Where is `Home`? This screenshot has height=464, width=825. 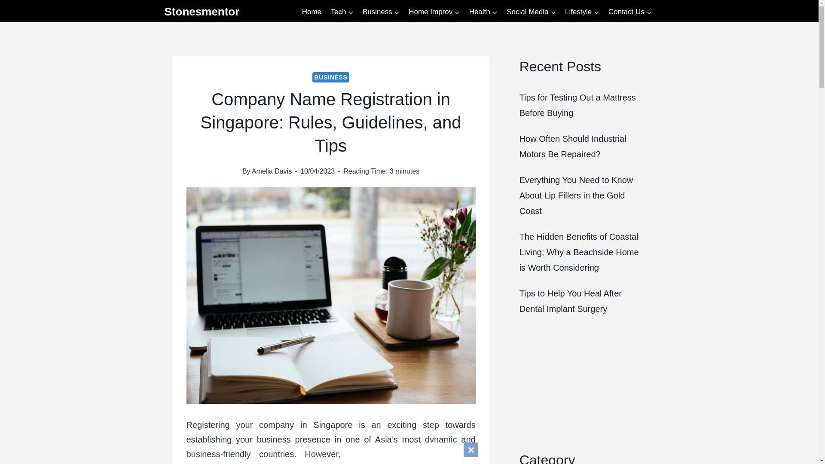
Home is located at coordinates (311, 12).